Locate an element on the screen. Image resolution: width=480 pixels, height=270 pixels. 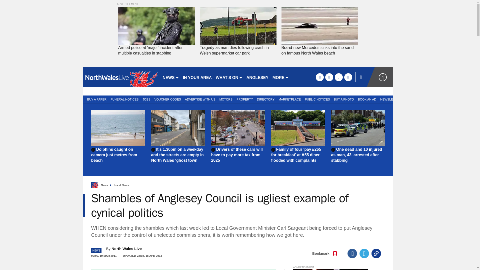
Facebook is located at coordinates (352, 253).